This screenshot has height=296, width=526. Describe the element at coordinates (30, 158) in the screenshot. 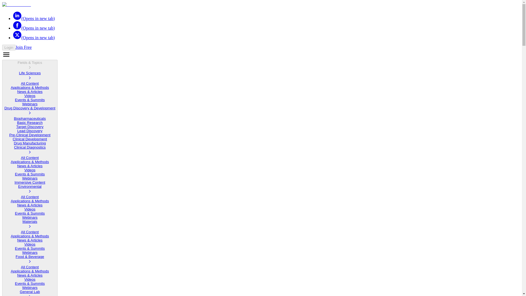

I see `All Content` at that location.